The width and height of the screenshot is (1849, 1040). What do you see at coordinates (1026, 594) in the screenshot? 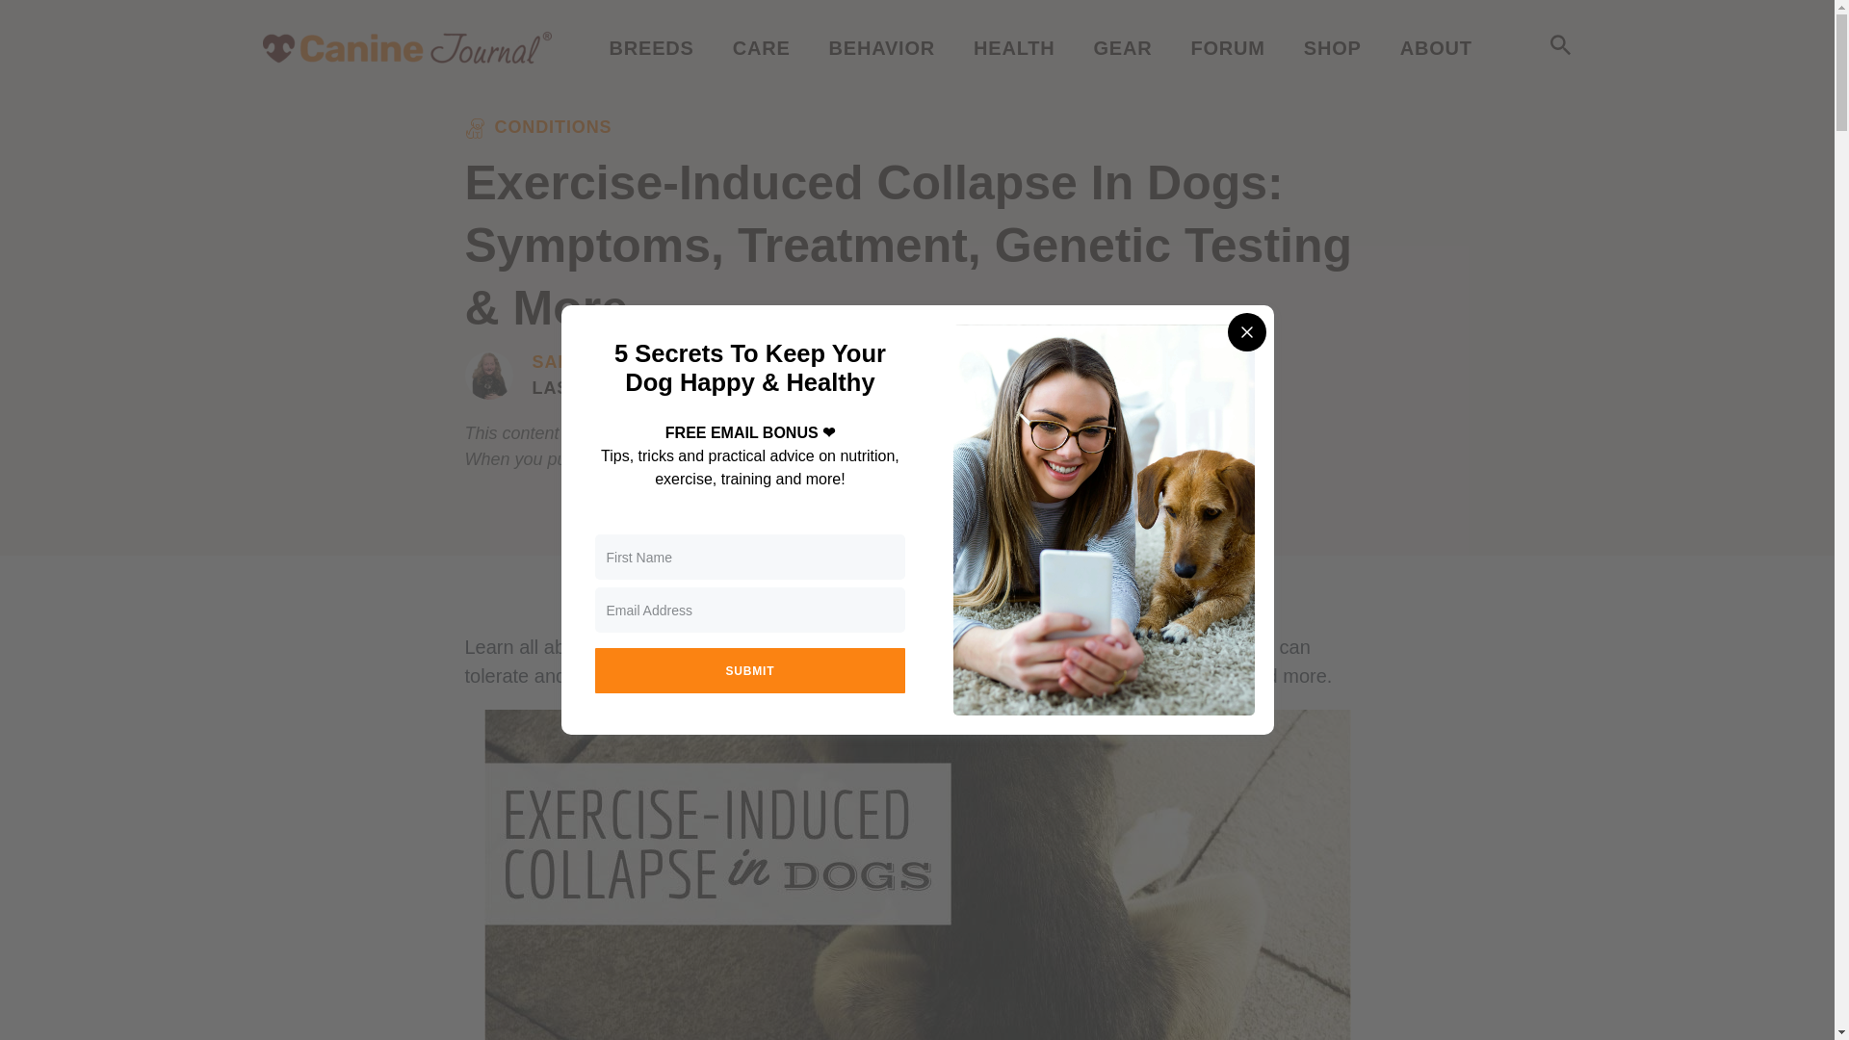
I see `Share on Reddit` at bounding box center [1026, 594].